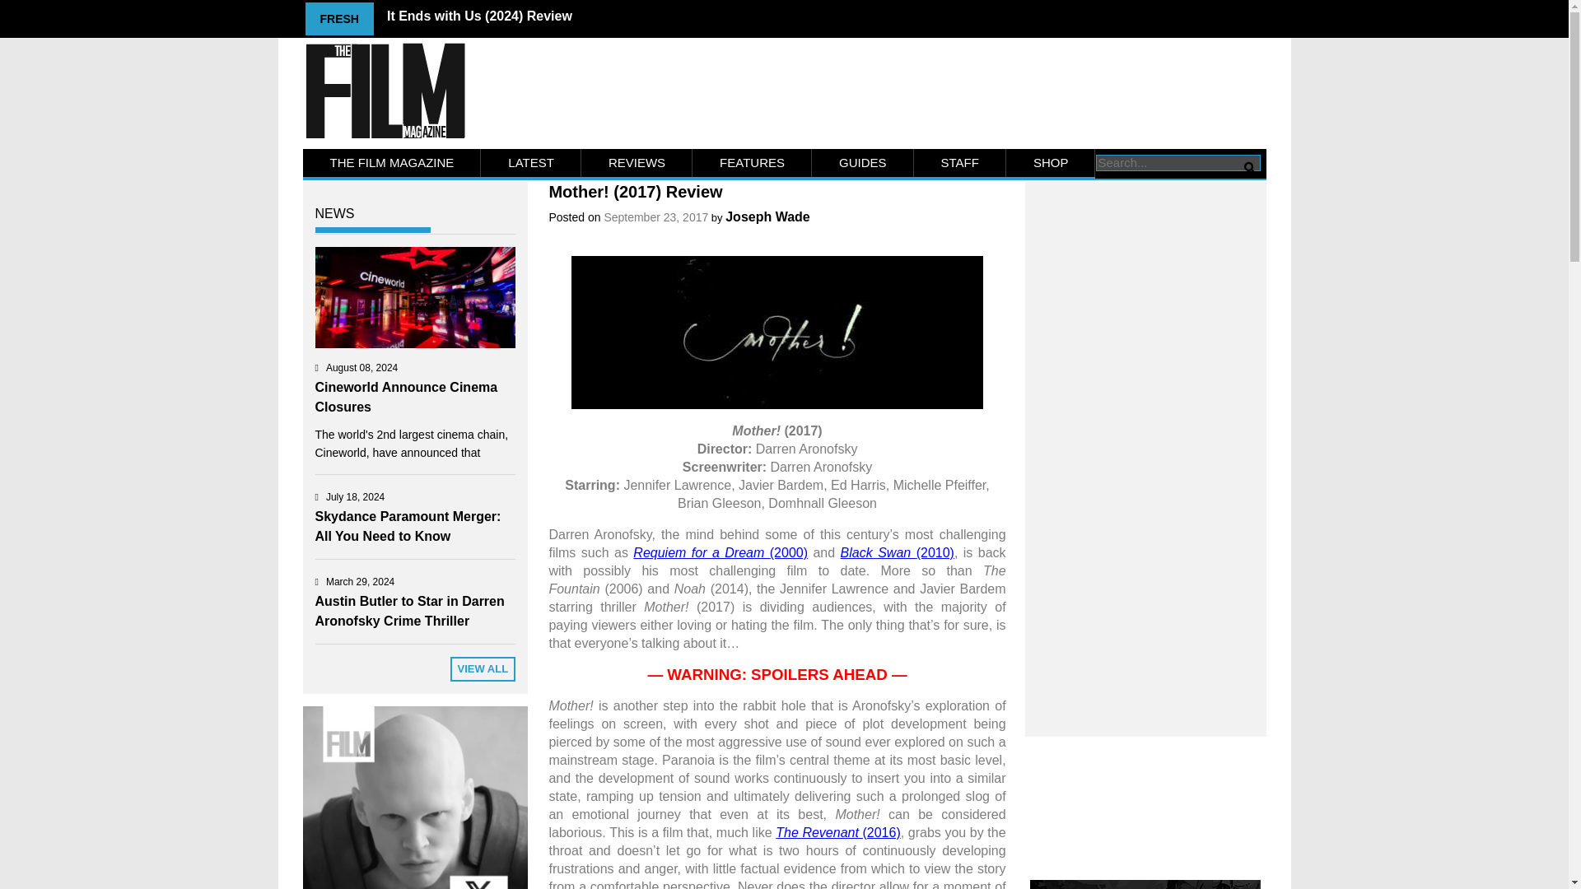  What do you see at coordinates (392, 163) in the screenshot?
I see `THE FILM MAGAZINE` at bounding box center [392, 163].